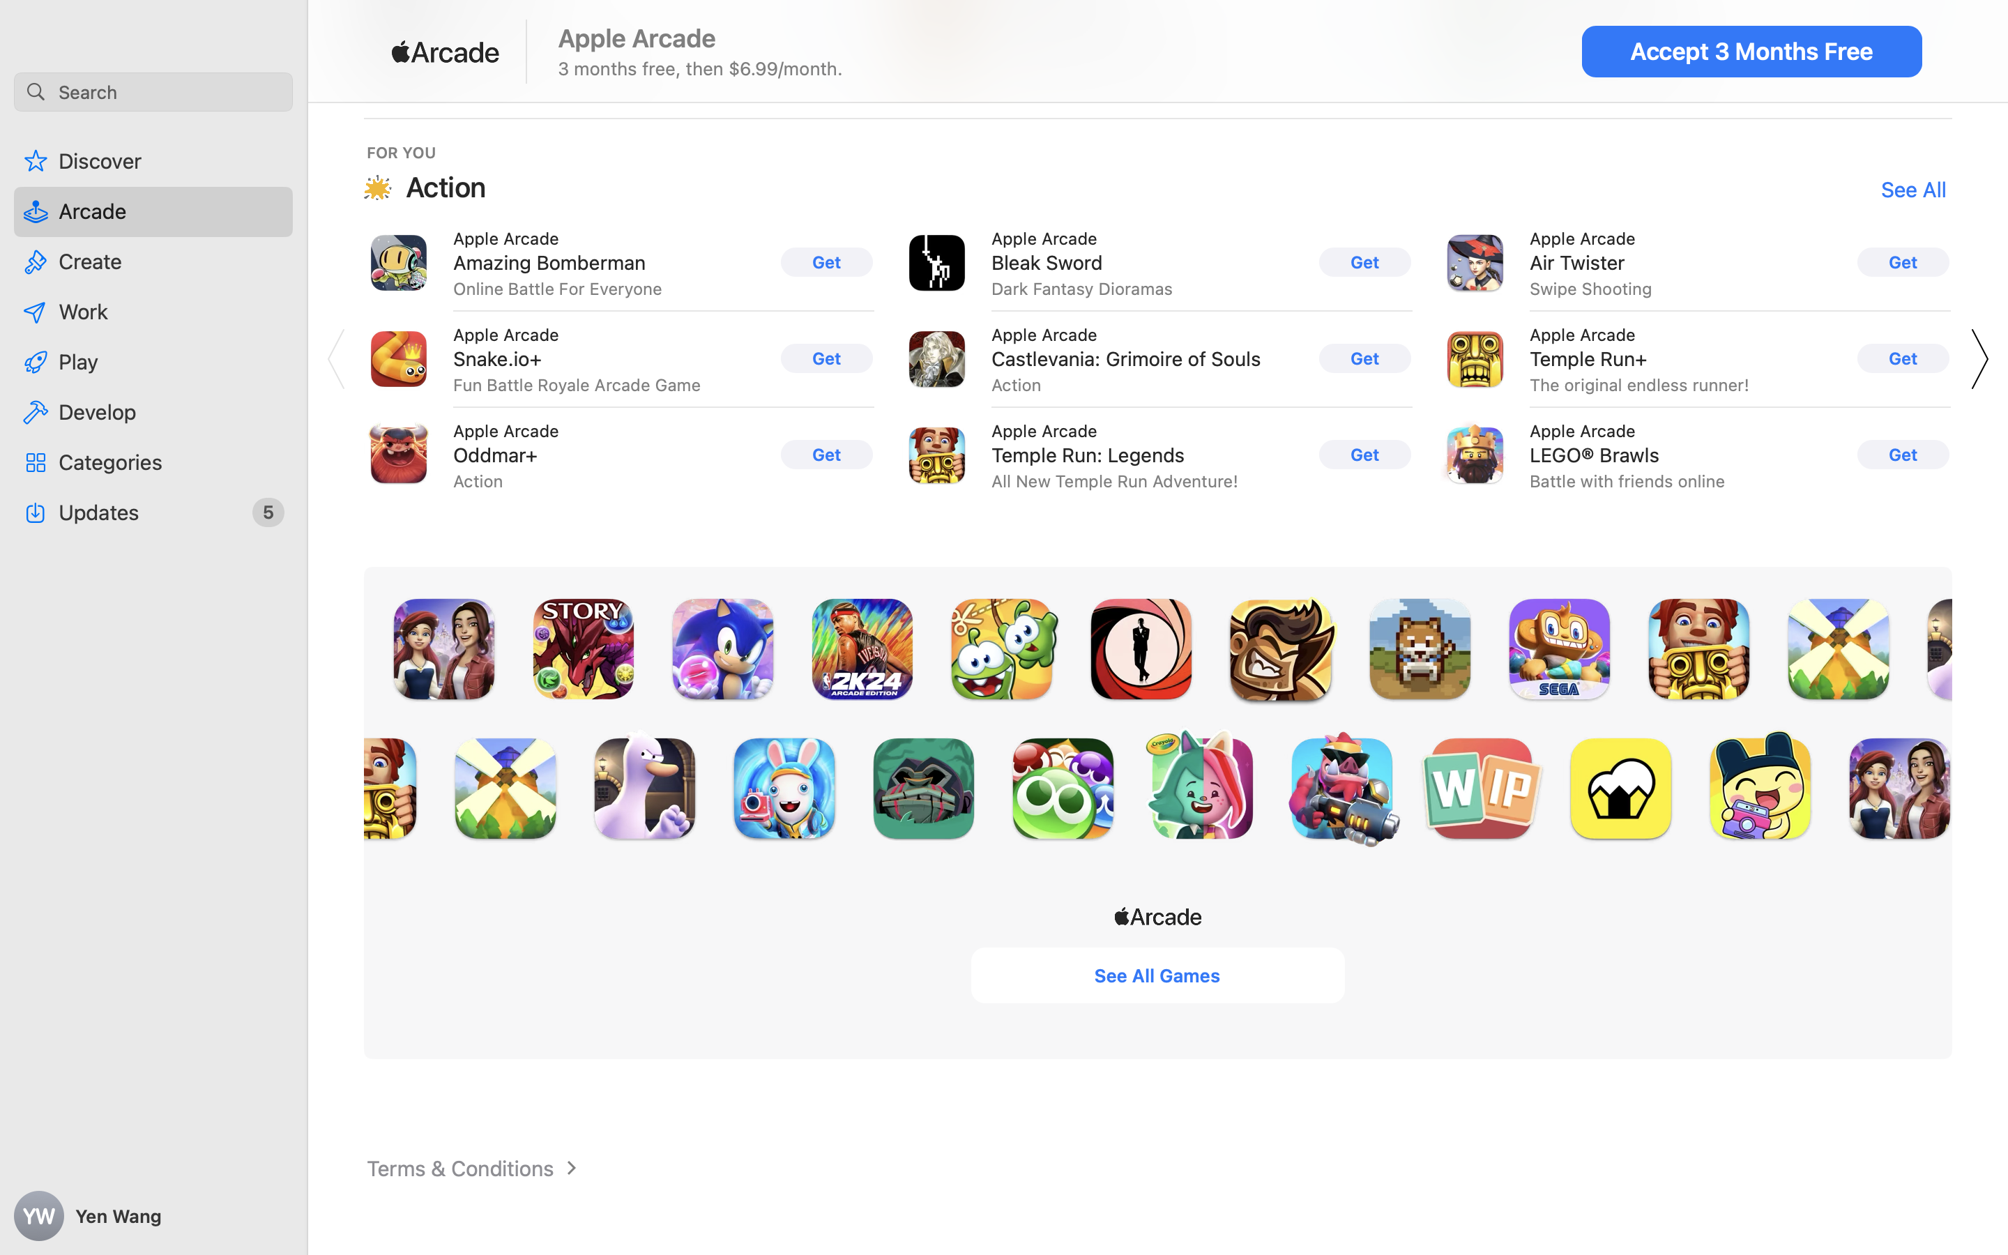  I want to click on 3 months free, then $6.99/month., so click(701, 68).